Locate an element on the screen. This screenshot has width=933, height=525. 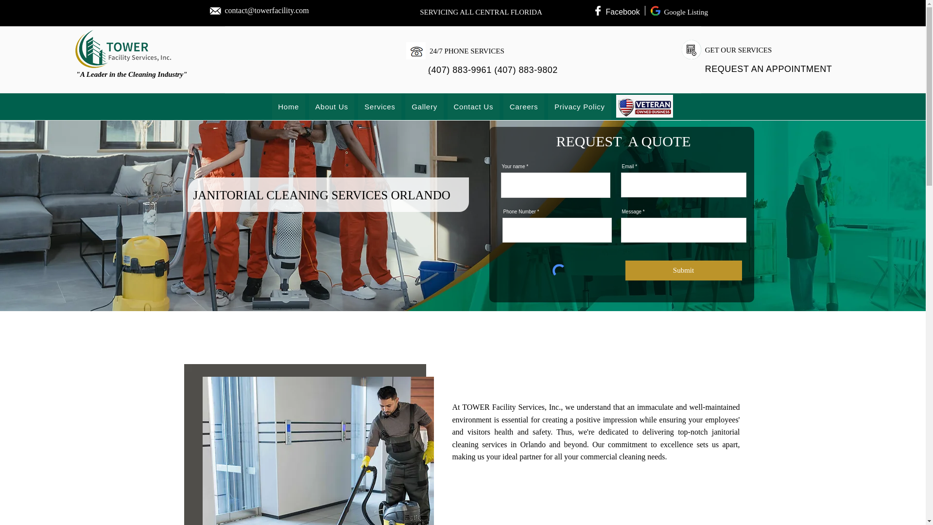
Tower Facility Services Logo is located at coordinates (415, 51).